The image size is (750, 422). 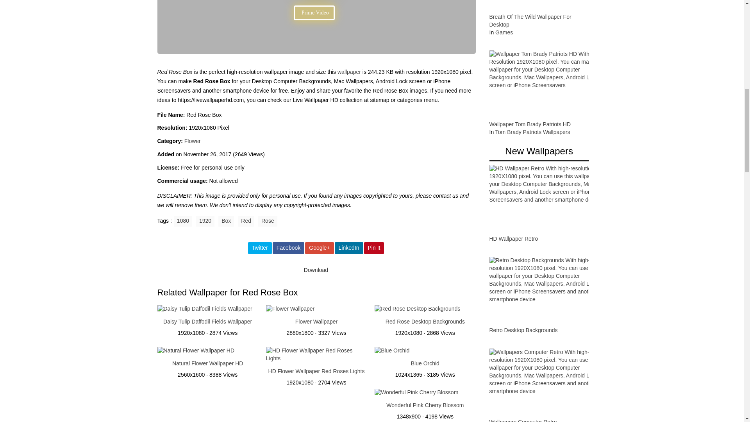 I want to click on Download, so click(x=316, y=270).